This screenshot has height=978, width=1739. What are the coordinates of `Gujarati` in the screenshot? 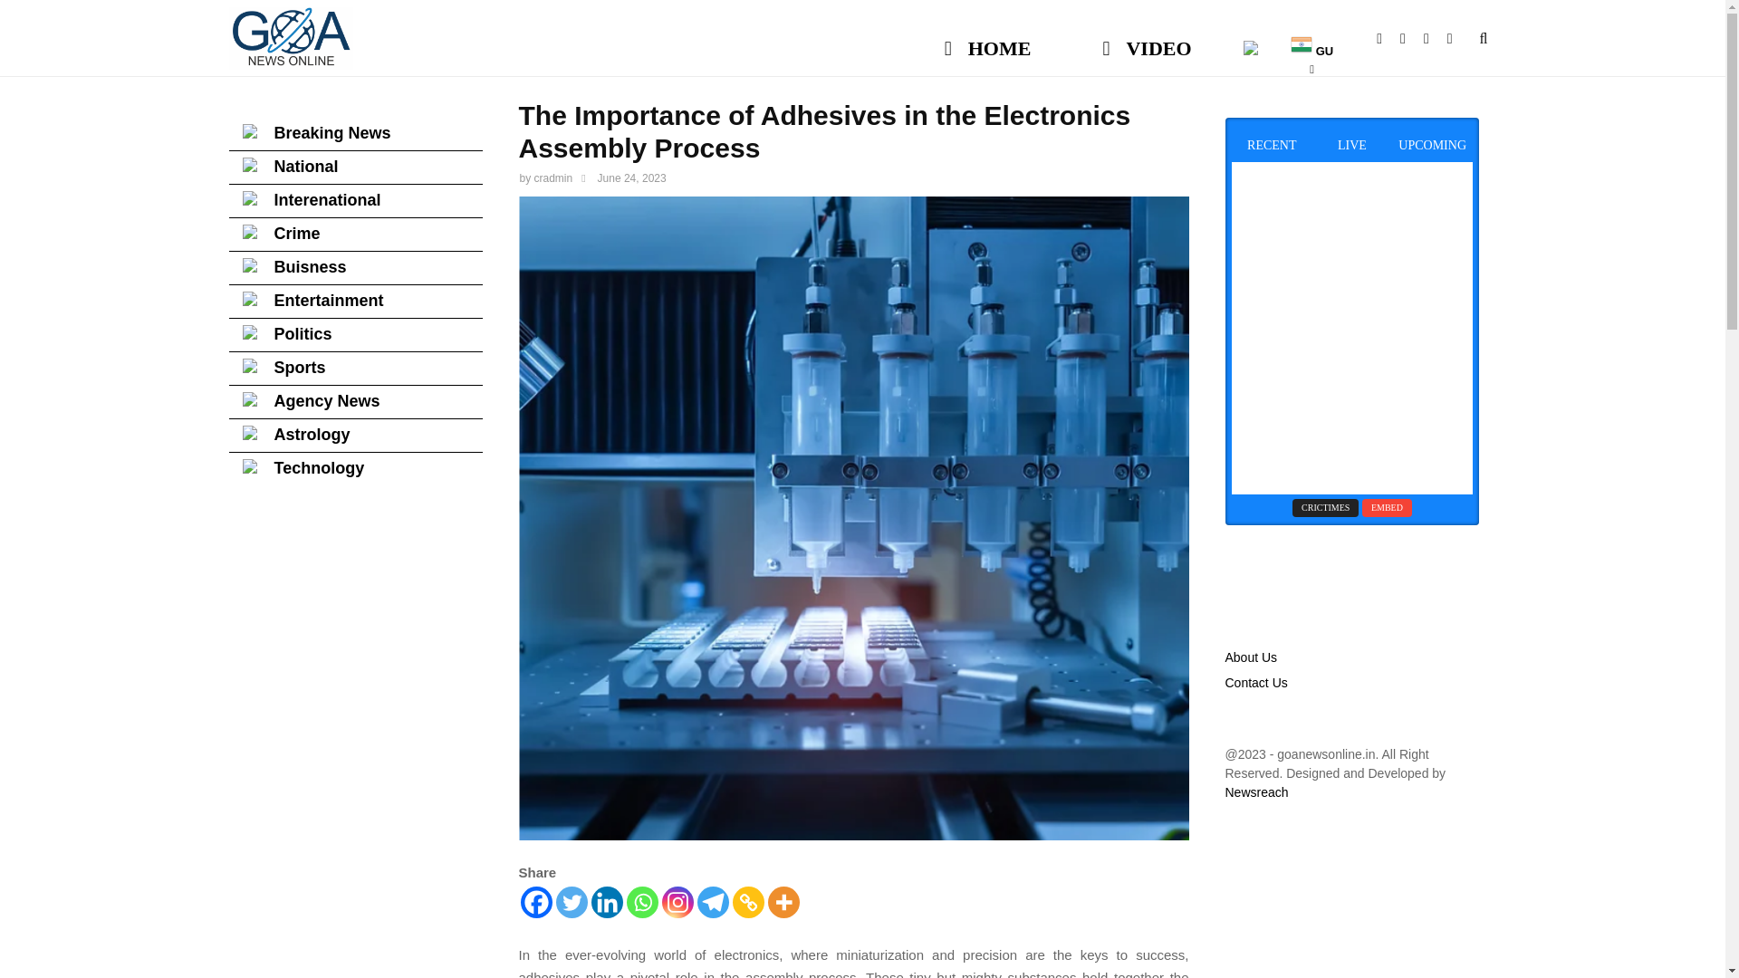 It's located at (1311, 40).